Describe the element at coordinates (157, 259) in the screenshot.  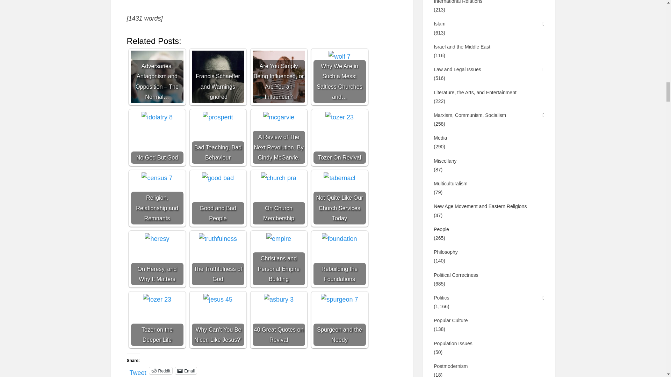
I see `On Heresy, and Why It Matters` at that location.